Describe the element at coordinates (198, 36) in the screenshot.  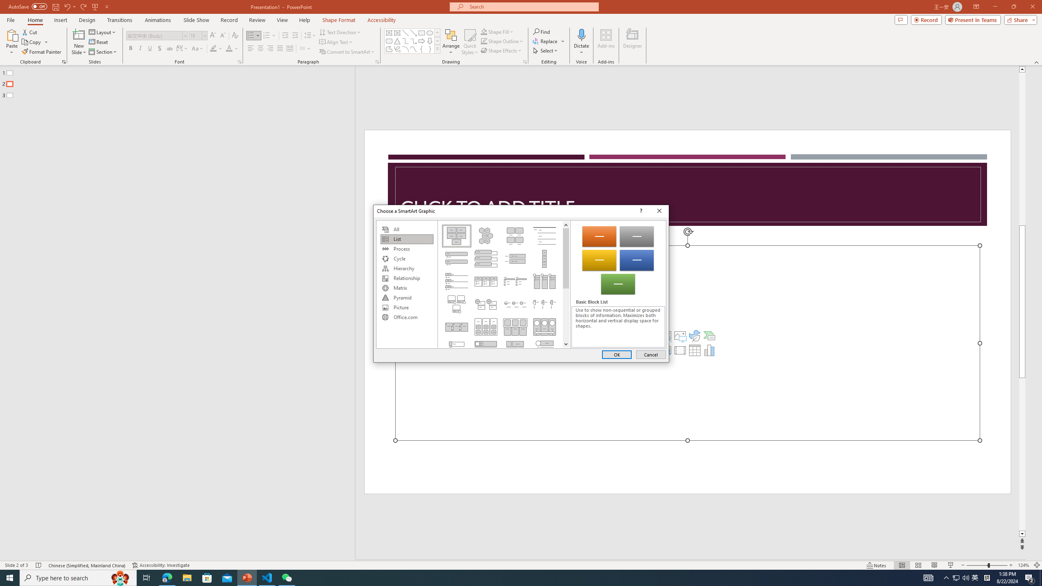
I see `Font Size` at that location.